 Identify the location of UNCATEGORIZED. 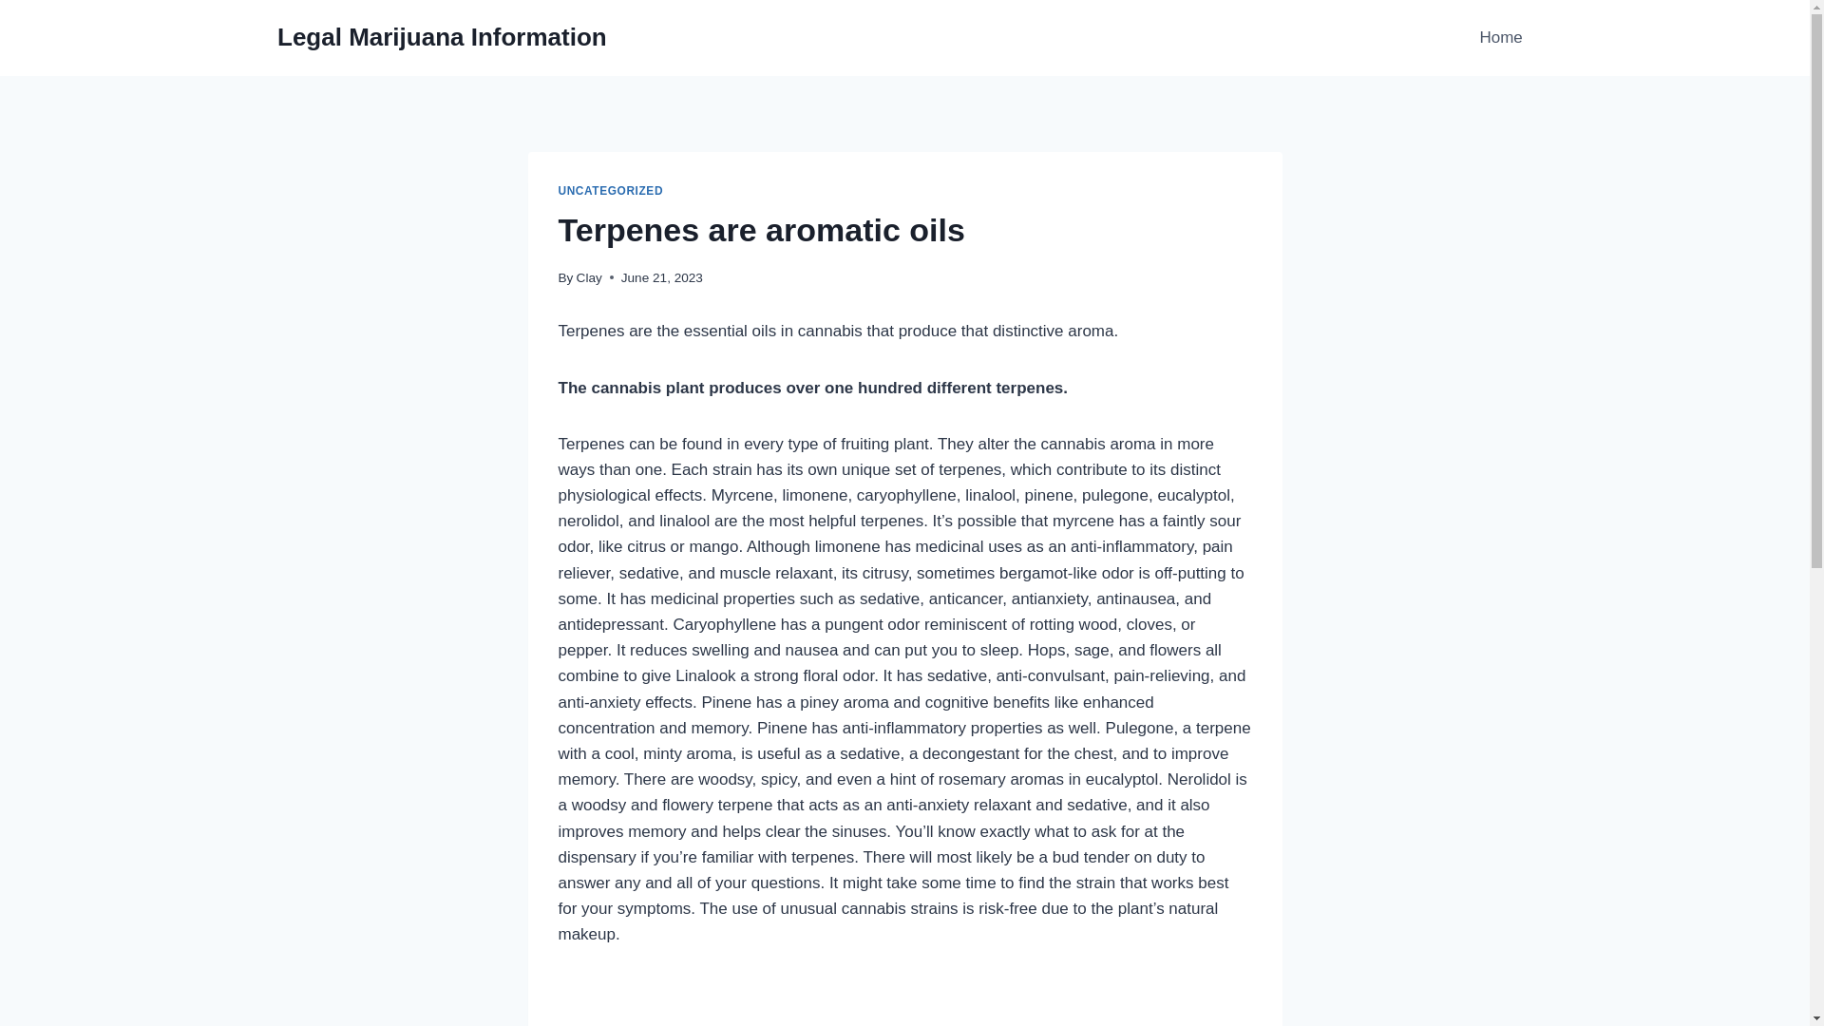
(610, 191).